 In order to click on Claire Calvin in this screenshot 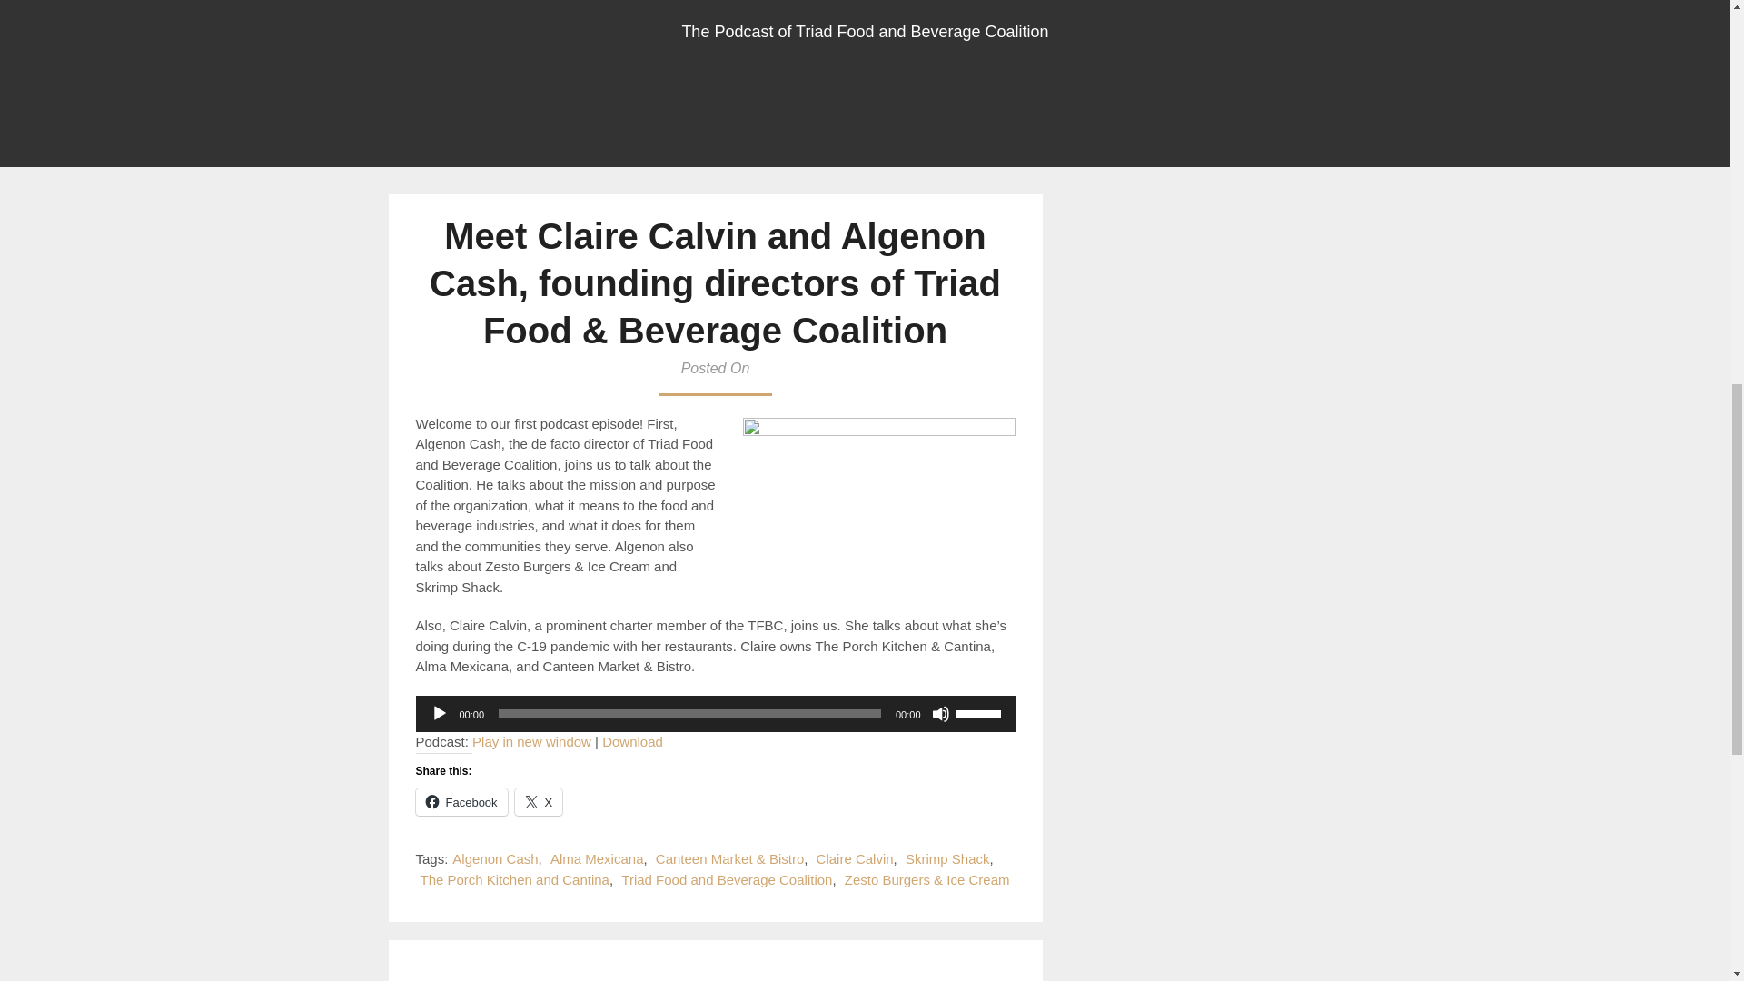, I will do `click(854, 858)`.